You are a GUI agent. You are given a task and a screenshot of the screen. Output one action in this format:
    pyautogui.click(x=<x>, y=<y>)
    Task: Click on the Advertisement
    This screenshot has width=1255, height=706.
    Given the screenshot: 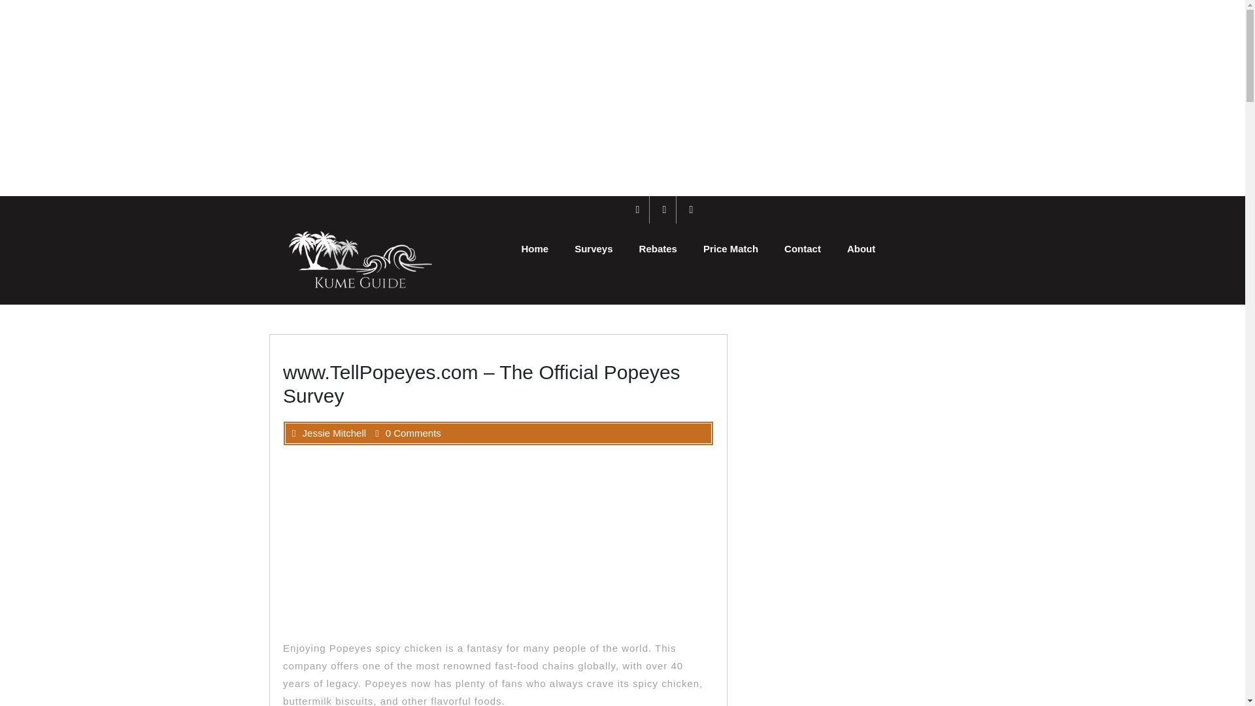 What is the action you would take?
    pyautogui.click(x=508, y=543)
    